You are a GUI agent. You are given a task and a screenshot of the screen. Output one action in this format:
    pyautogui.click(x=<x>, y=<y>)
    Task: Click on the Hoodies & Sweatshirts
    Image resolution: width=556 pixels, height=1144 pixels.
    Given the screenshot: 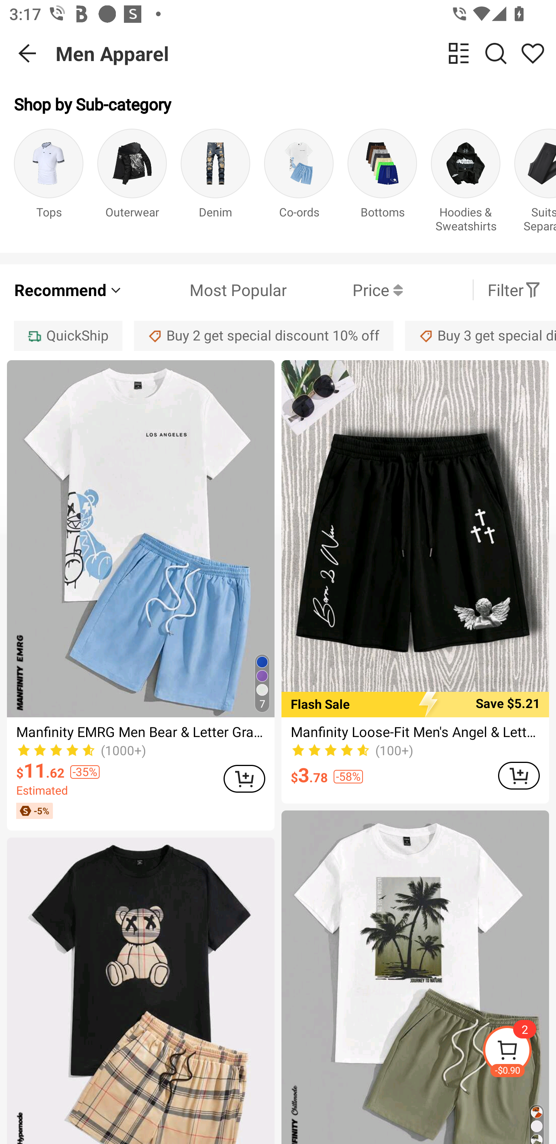 What is the action you would take?
    pyautogui.click(x=466, y=183)
    